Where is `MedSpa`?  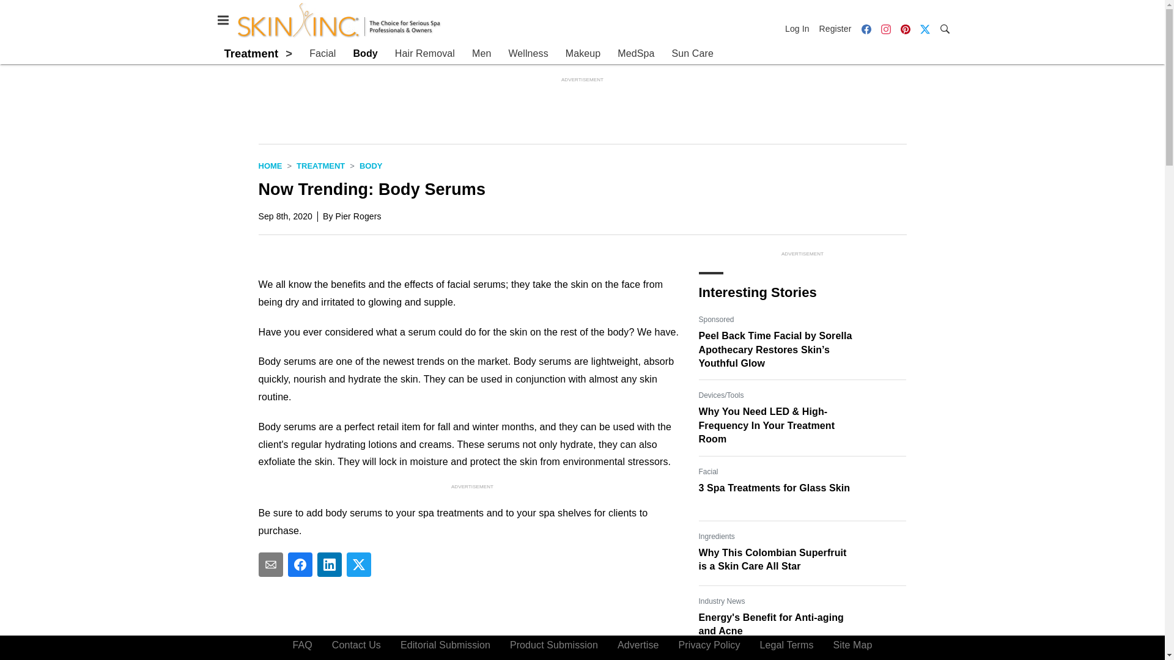
MedSpa is located at coordinates (635, 54).